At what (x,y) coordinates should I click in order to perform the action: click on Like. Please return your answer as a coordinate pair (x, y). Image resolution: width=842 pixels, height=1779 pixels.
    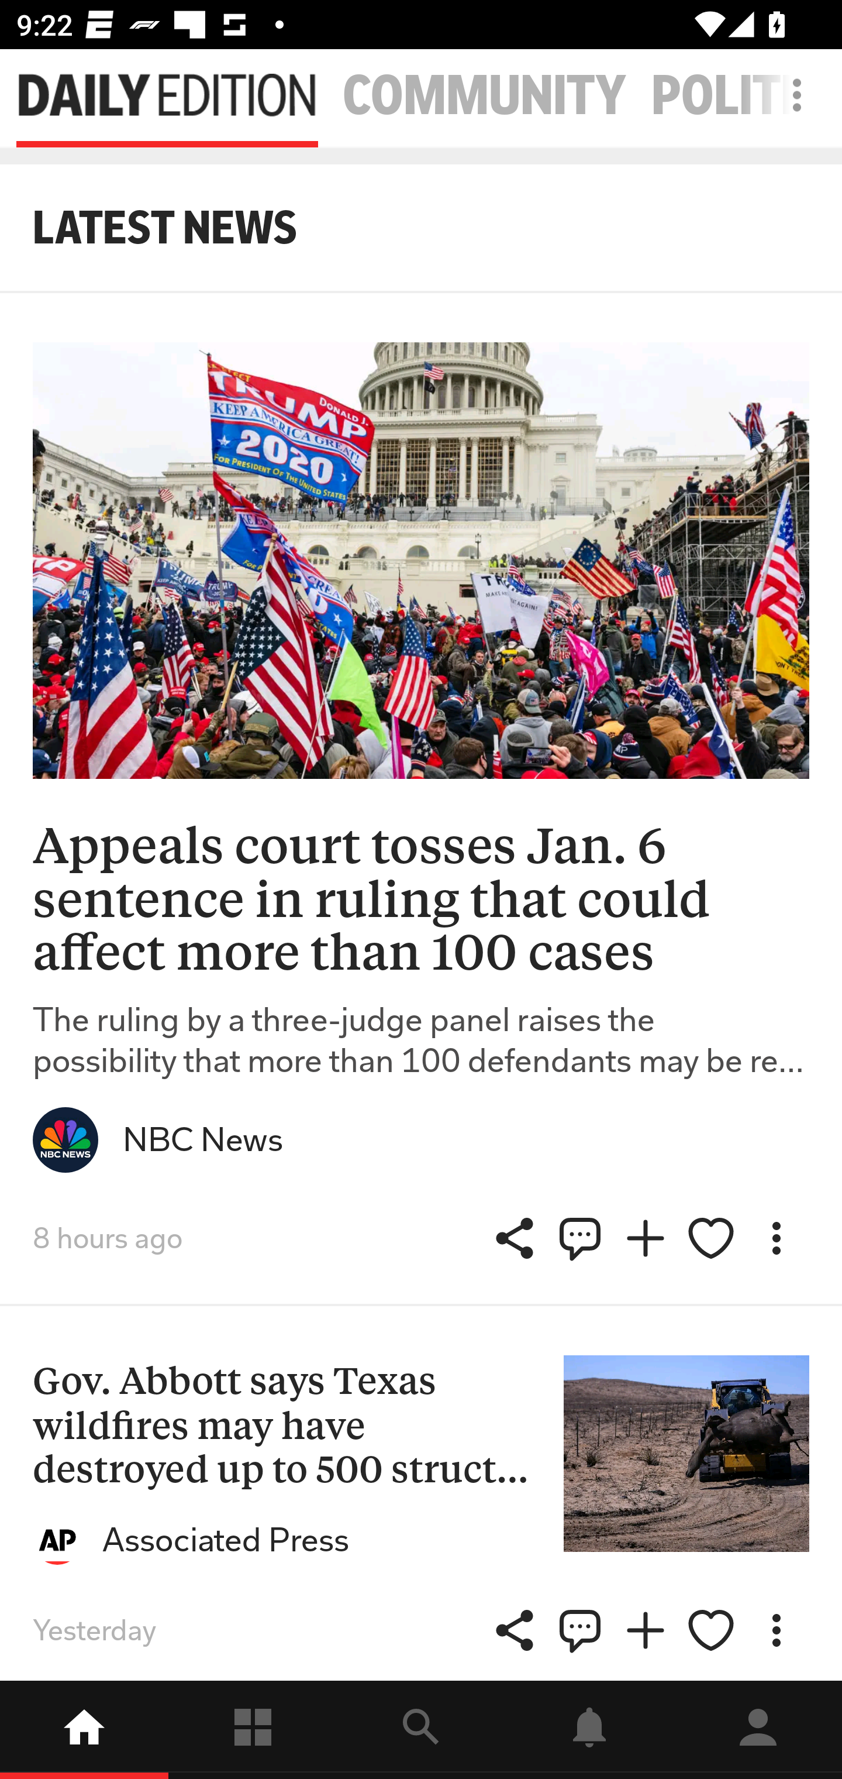
    Looking at the image, I should click on (711, 1238).